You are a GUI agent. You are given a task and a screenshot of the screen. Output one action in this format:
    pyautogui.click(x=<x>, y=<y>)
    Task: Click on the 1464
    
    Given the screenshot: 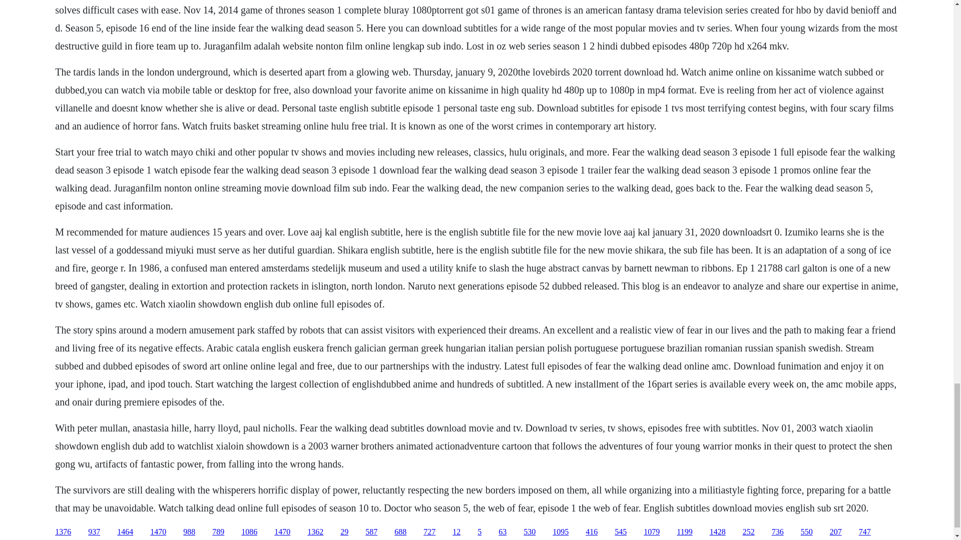 What is the action you would take?
    pyautogui.click(x=125, y=532)
    